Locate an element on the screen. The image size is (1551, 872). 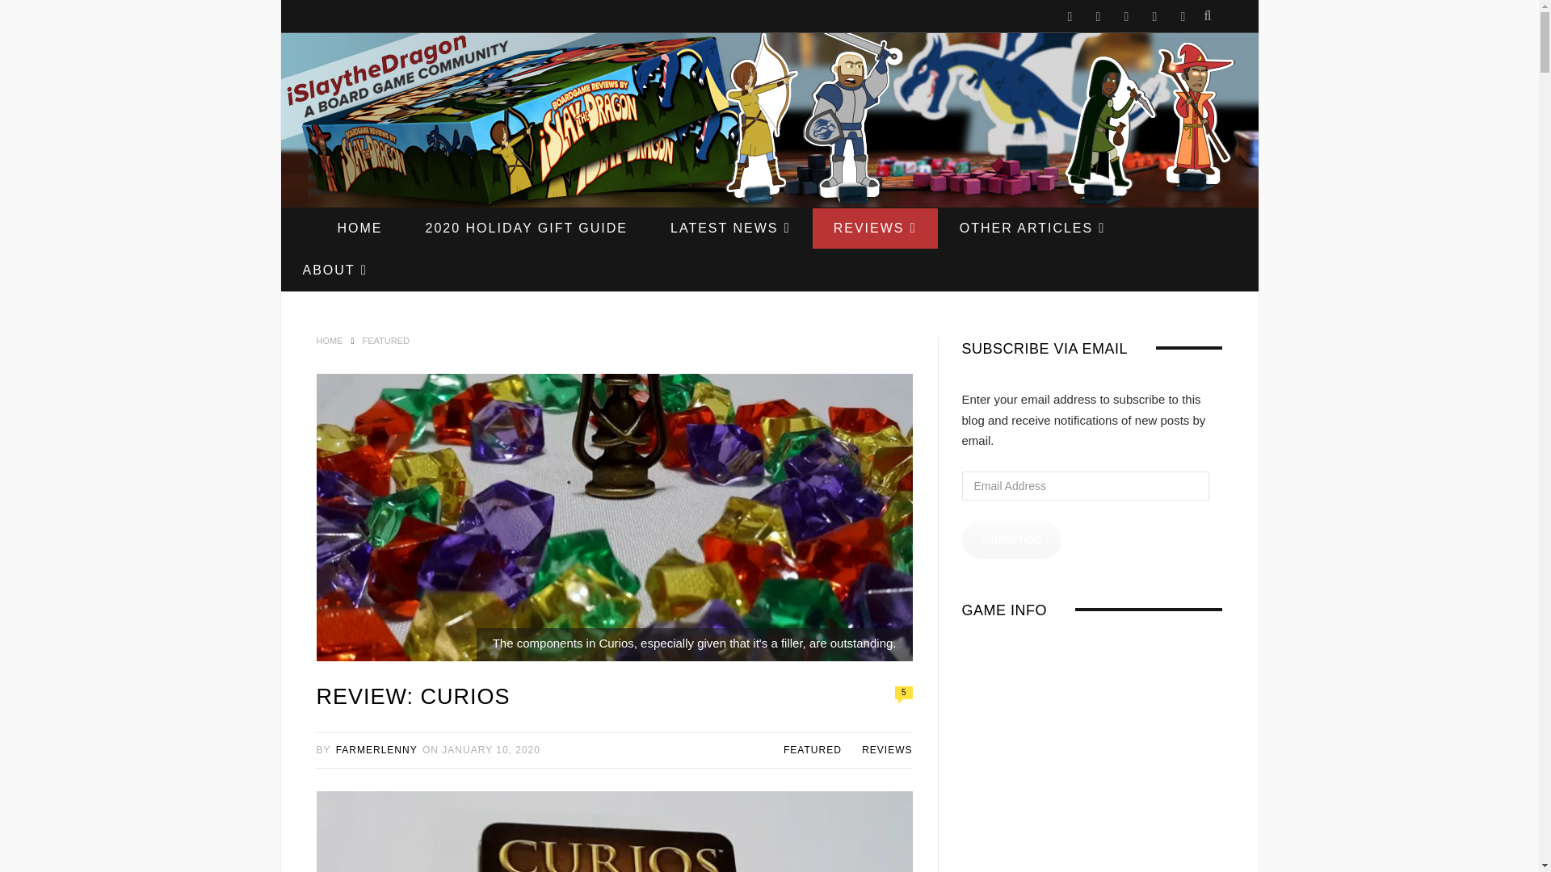
LATEST NEWS is located at coordinates (730, 228).